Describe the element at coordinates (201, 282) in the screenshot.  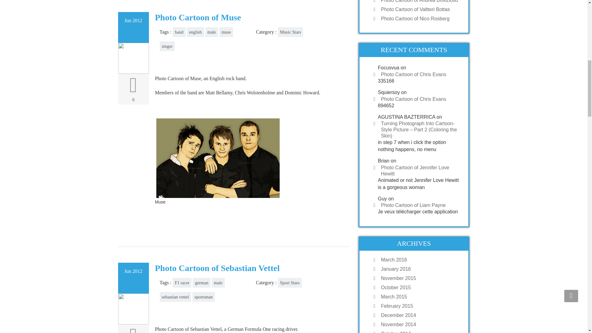
I see `german` at that location.